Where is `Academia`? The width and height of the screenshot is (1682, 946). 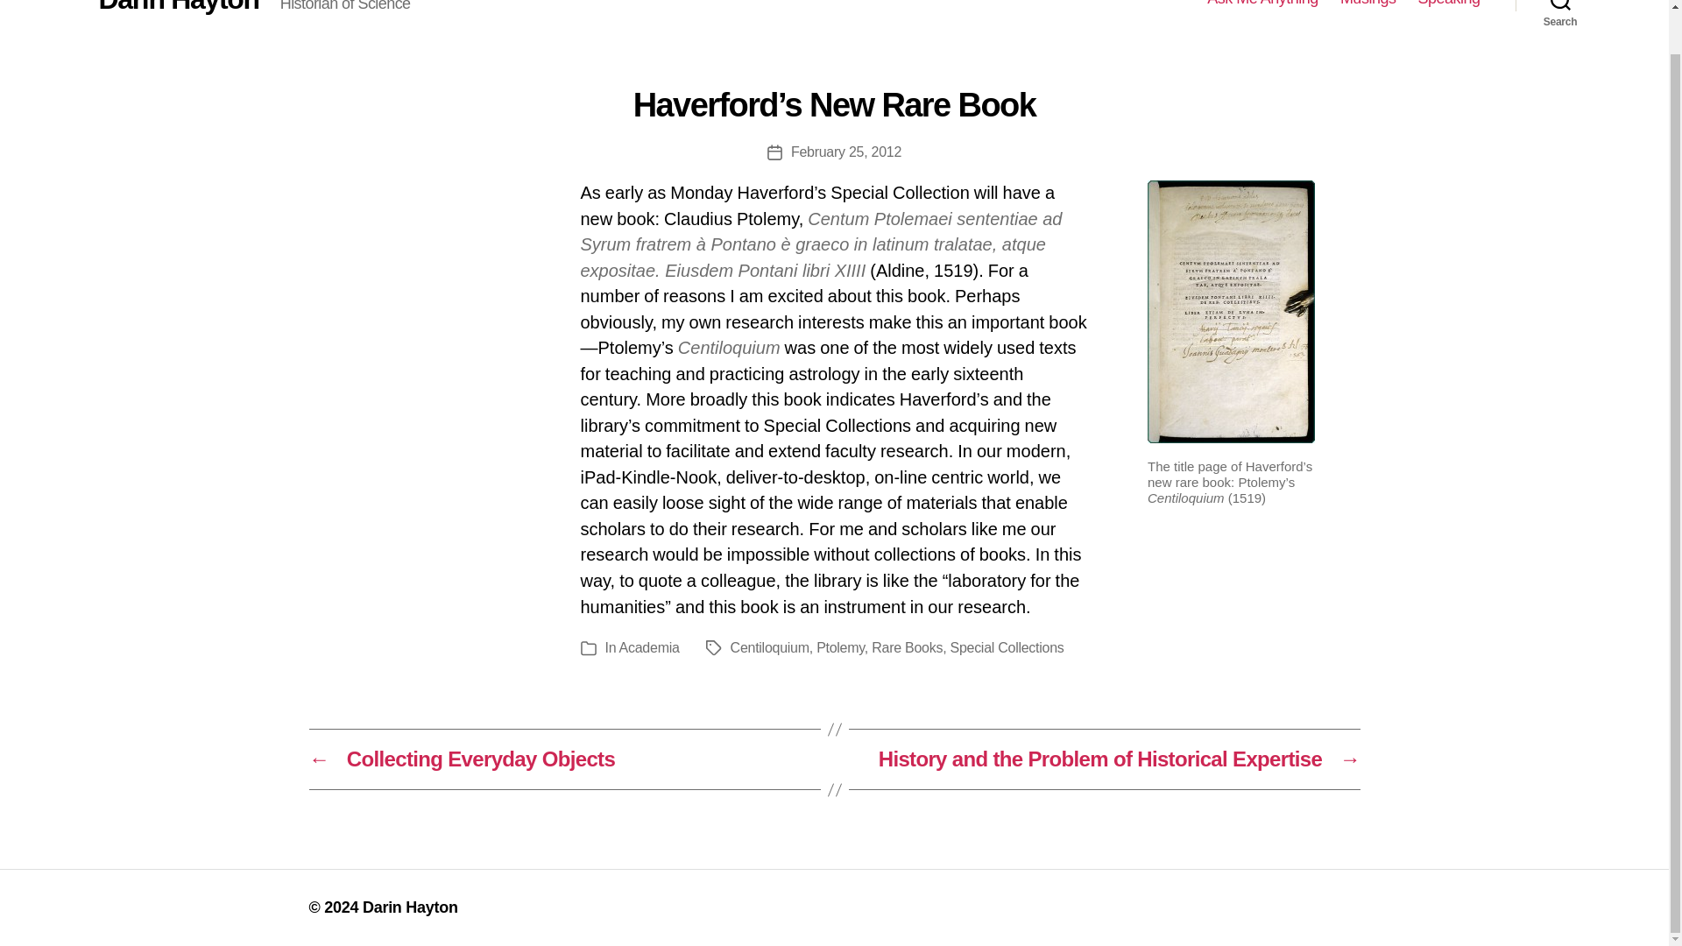
Academia is located at coordinates (648, 648).